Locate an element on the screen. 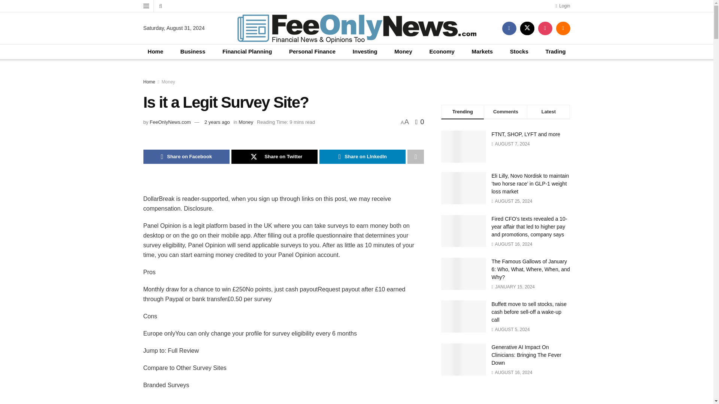 The width and height of the screenshot is (719, 404). Investing is located at coordinates (365, 52).